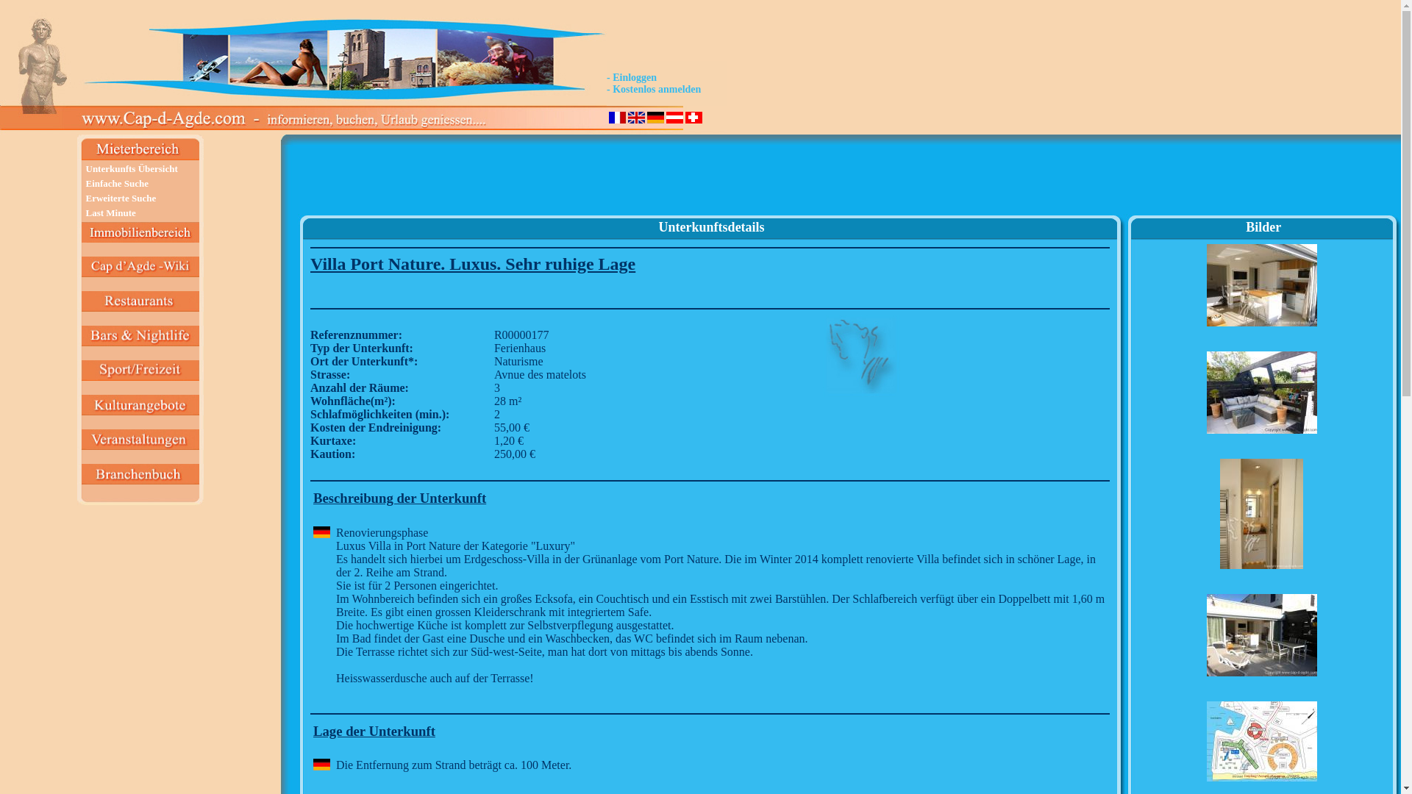 The width and height of the screenshot is (1412, 794). Describe the element at coordinates (632, 78) in the screenshot. I see `- Einloggen` at that location.